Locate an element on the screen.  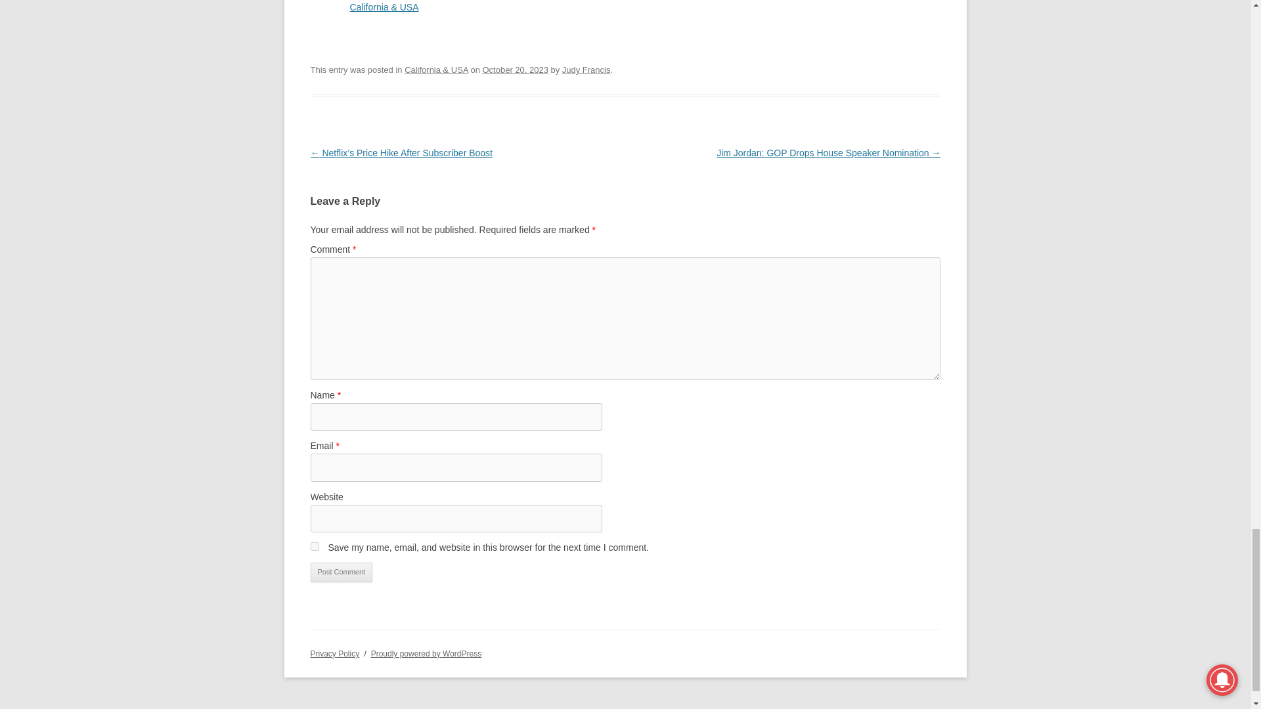
3:37 am is located at coordinates (516, 70).